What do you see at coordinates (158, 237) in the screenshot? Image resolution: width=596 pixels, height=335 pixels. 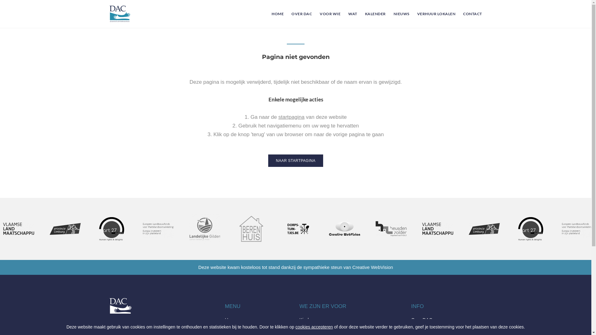 I see `Atikel 27` at bounding box center [158, 237].